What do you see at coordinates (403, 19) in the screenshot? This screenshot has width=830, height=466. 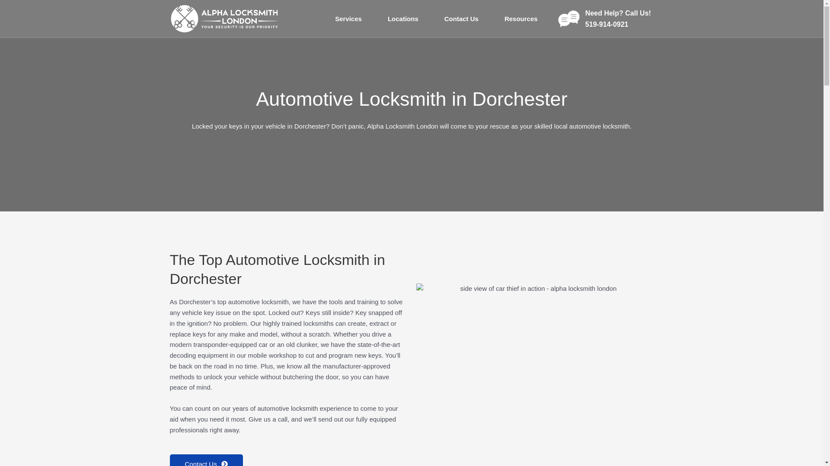 I see `Locations` at bounding box center [403, 19].